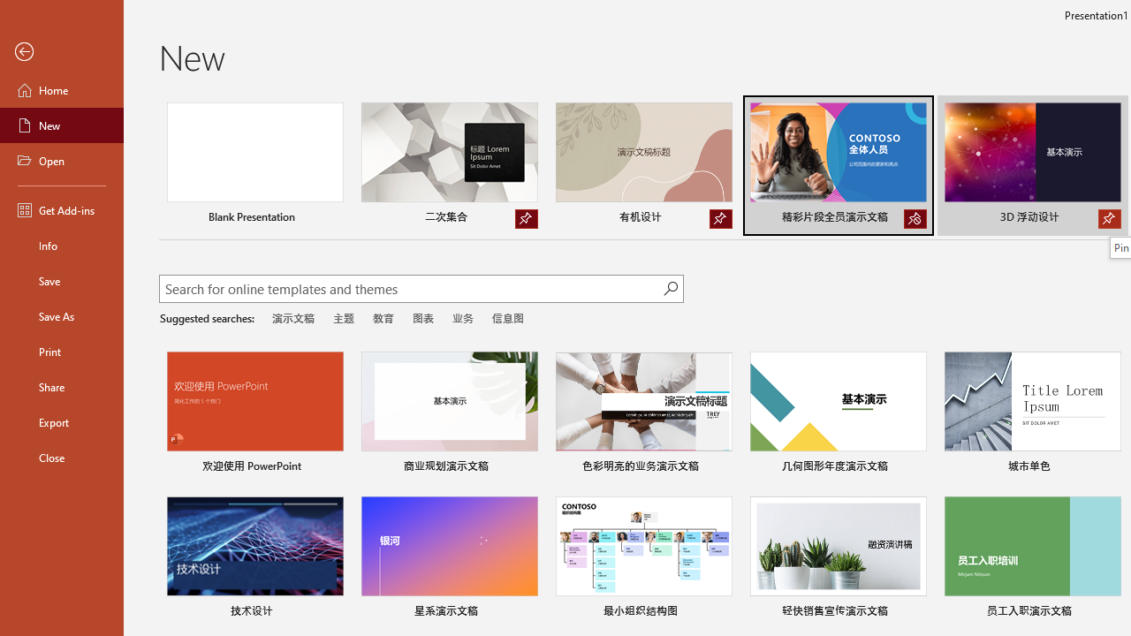 The image size is (1131, 636). Describe the element at coordinates (62, 246) in the screenshot. I see `Info` at that location.